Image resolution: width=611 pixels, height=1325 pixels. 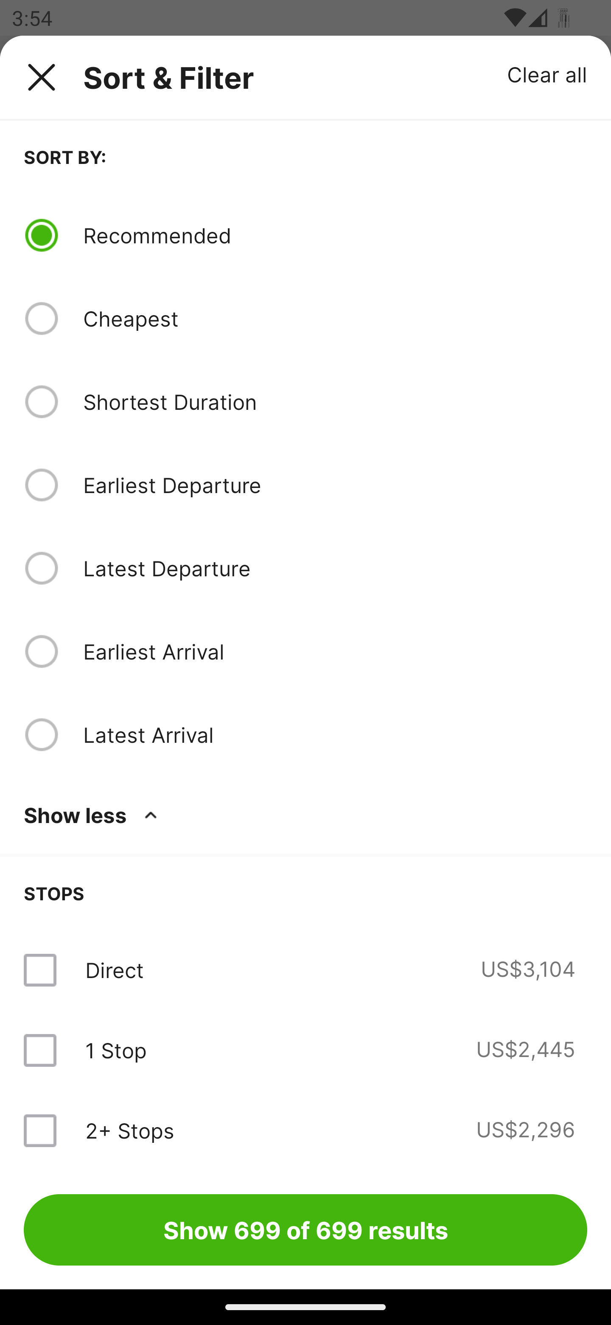 What do you see at coordinates (115, 1050) in the screenshot?
I see `1 Stop` at bounding box center [115, 1050].